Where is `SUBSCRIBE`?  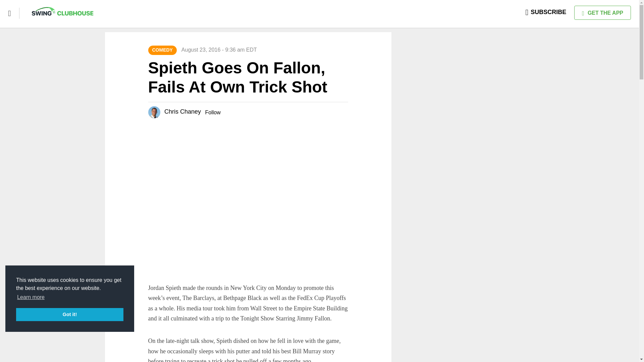
SUBSCRIBE is located at coordinates (546, 12).